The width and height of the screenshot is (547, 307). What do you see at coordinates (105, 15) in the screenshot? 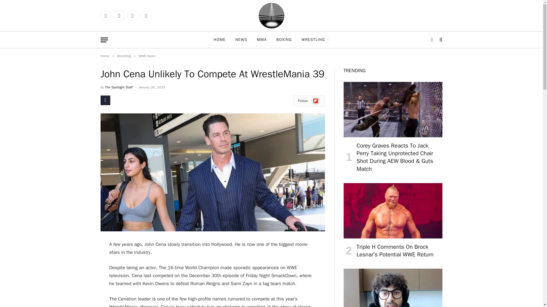
I see `Facebook` at bounding box center [105, 15].